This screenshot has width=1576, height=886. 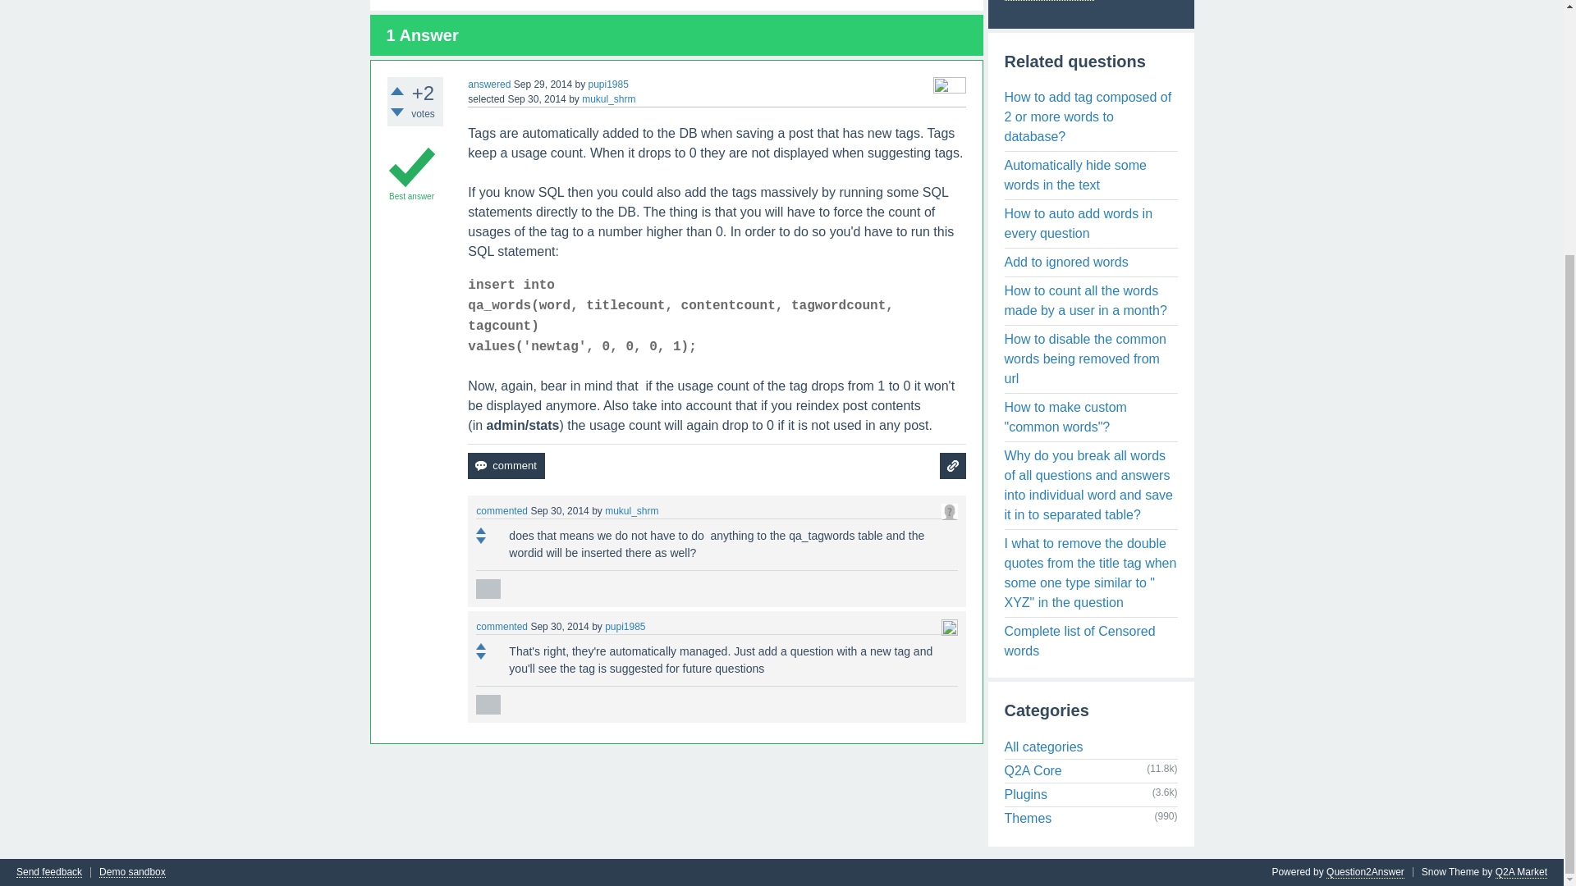 I want to click on ask related question, so click(x=952, y=466).